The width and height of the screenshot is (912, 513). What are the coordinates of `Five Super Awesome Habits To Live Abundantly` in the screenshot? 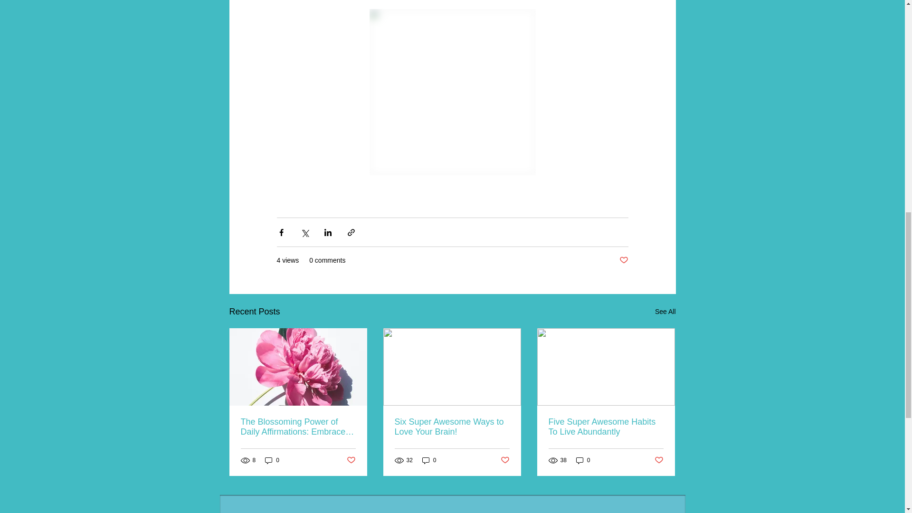 It's located at (605, 427).